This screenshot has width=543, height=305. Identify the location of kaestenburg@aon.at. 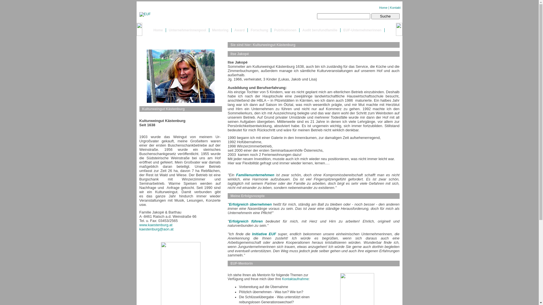
(156, 229).